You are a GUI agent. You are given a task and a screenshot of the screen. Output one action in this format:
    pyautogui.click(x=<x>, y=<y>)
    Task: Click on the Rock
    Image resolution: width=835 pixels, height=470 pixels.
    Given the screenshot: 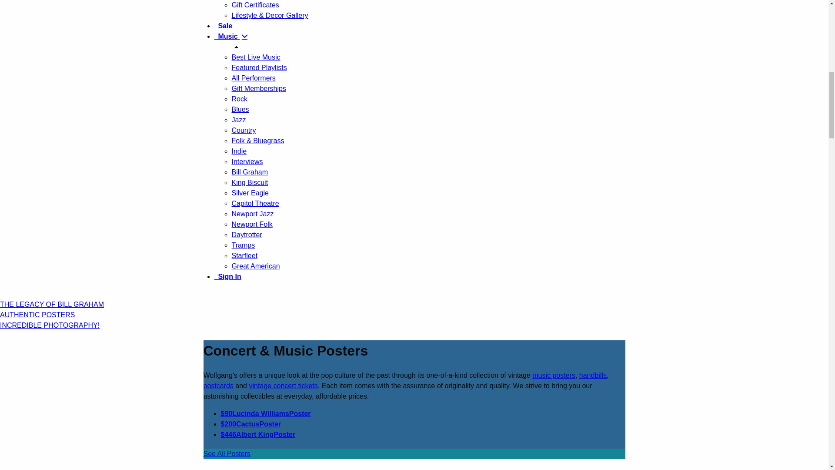 What is the action you would take?
    pyautogui.click(x=239, y=99)
    